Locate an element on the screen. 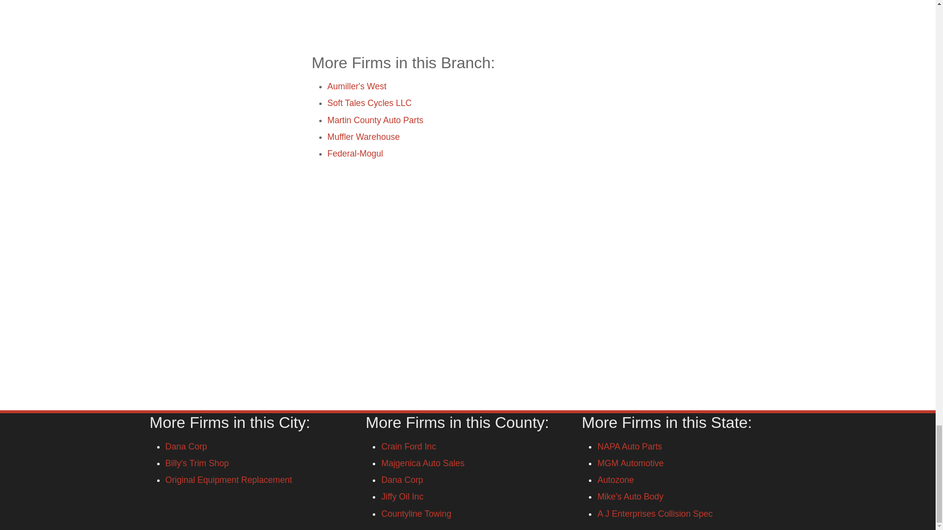 Image resolution: width=943 pixels, height=530 pixels. Aumiller's West is located at coordinates (357, 86).